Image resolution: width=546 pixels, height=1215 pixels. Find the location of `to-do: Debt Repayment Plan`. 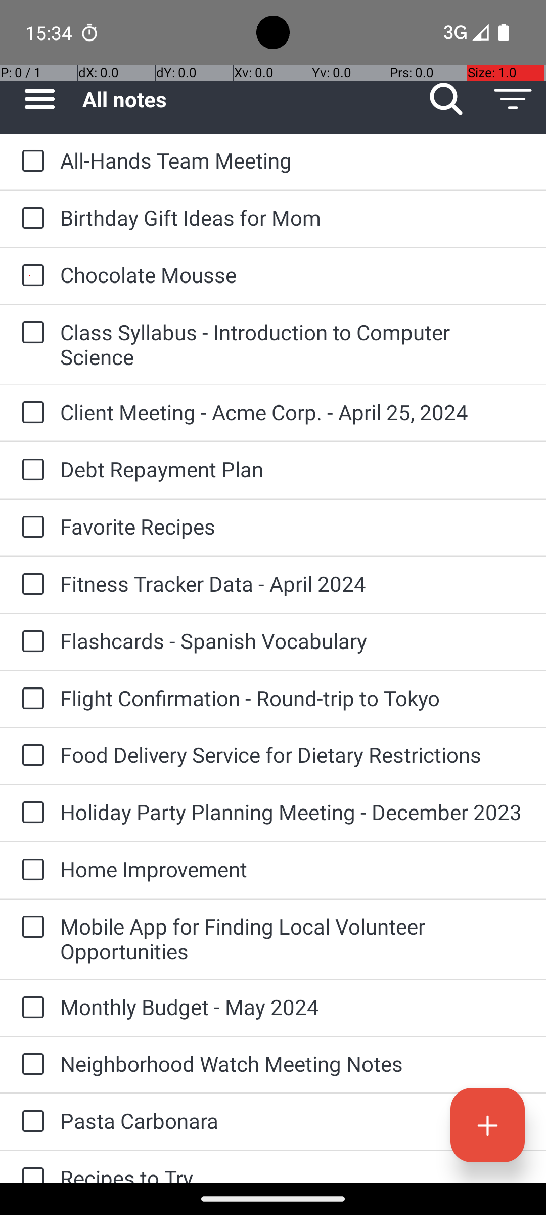

to-do: Debt Repayment Plan is located at coordinates (30, 470).